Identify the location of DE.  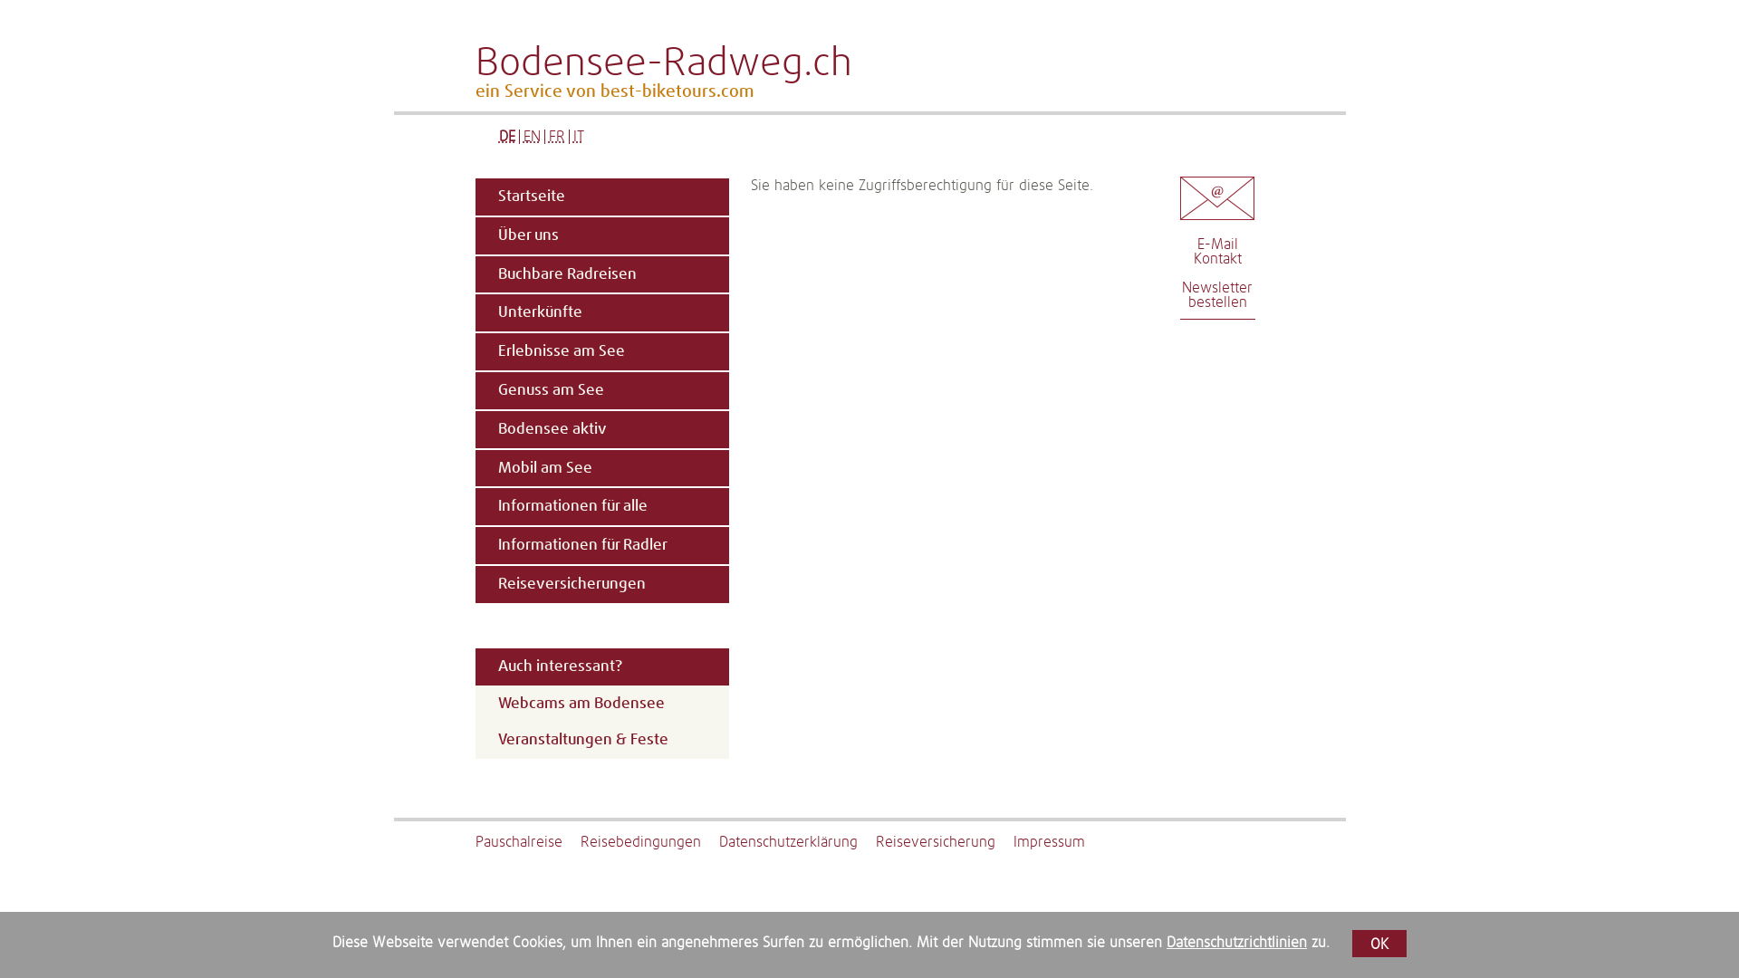
(507, 137).